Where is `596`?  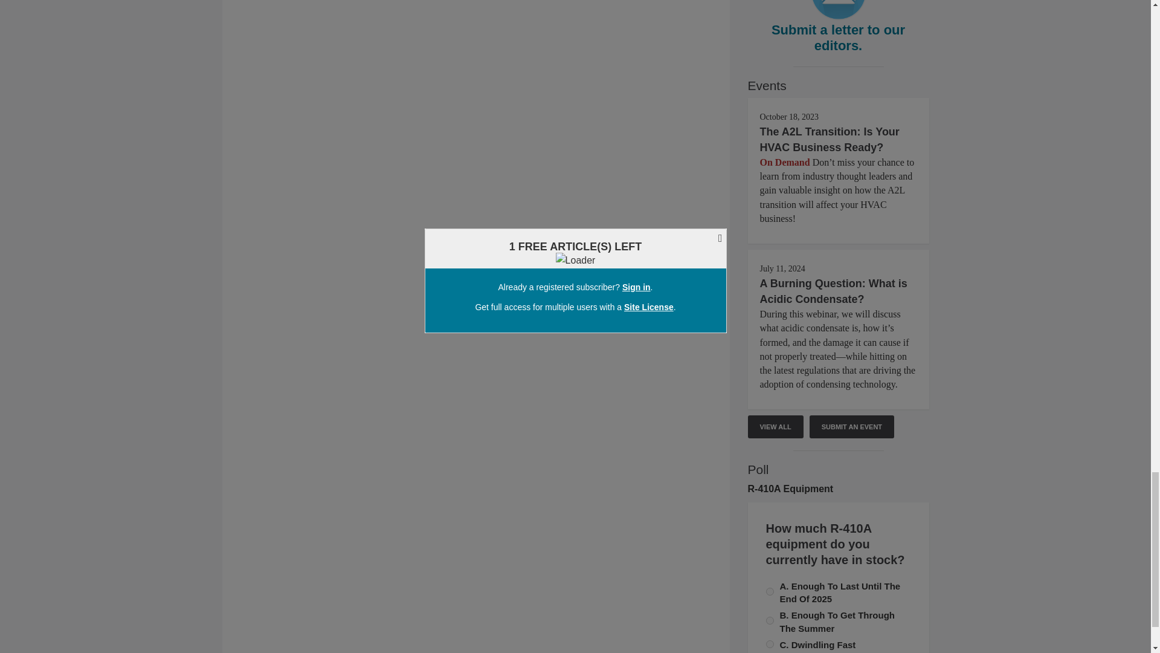
596 is located at coordinates (770, 620).